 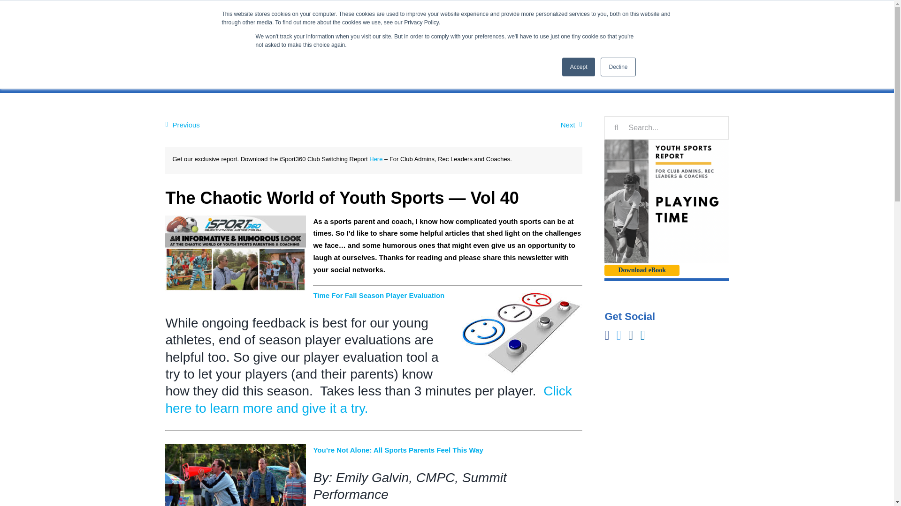 I want to click on Instagram, so click(x=191, y=9).